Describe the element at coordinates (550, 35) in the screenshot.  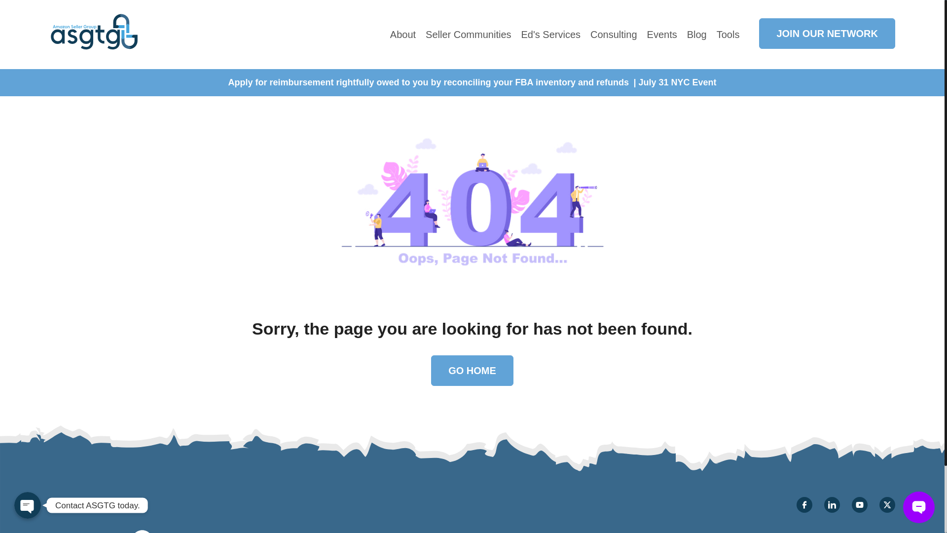
I see `Ed'S Services` at that location.